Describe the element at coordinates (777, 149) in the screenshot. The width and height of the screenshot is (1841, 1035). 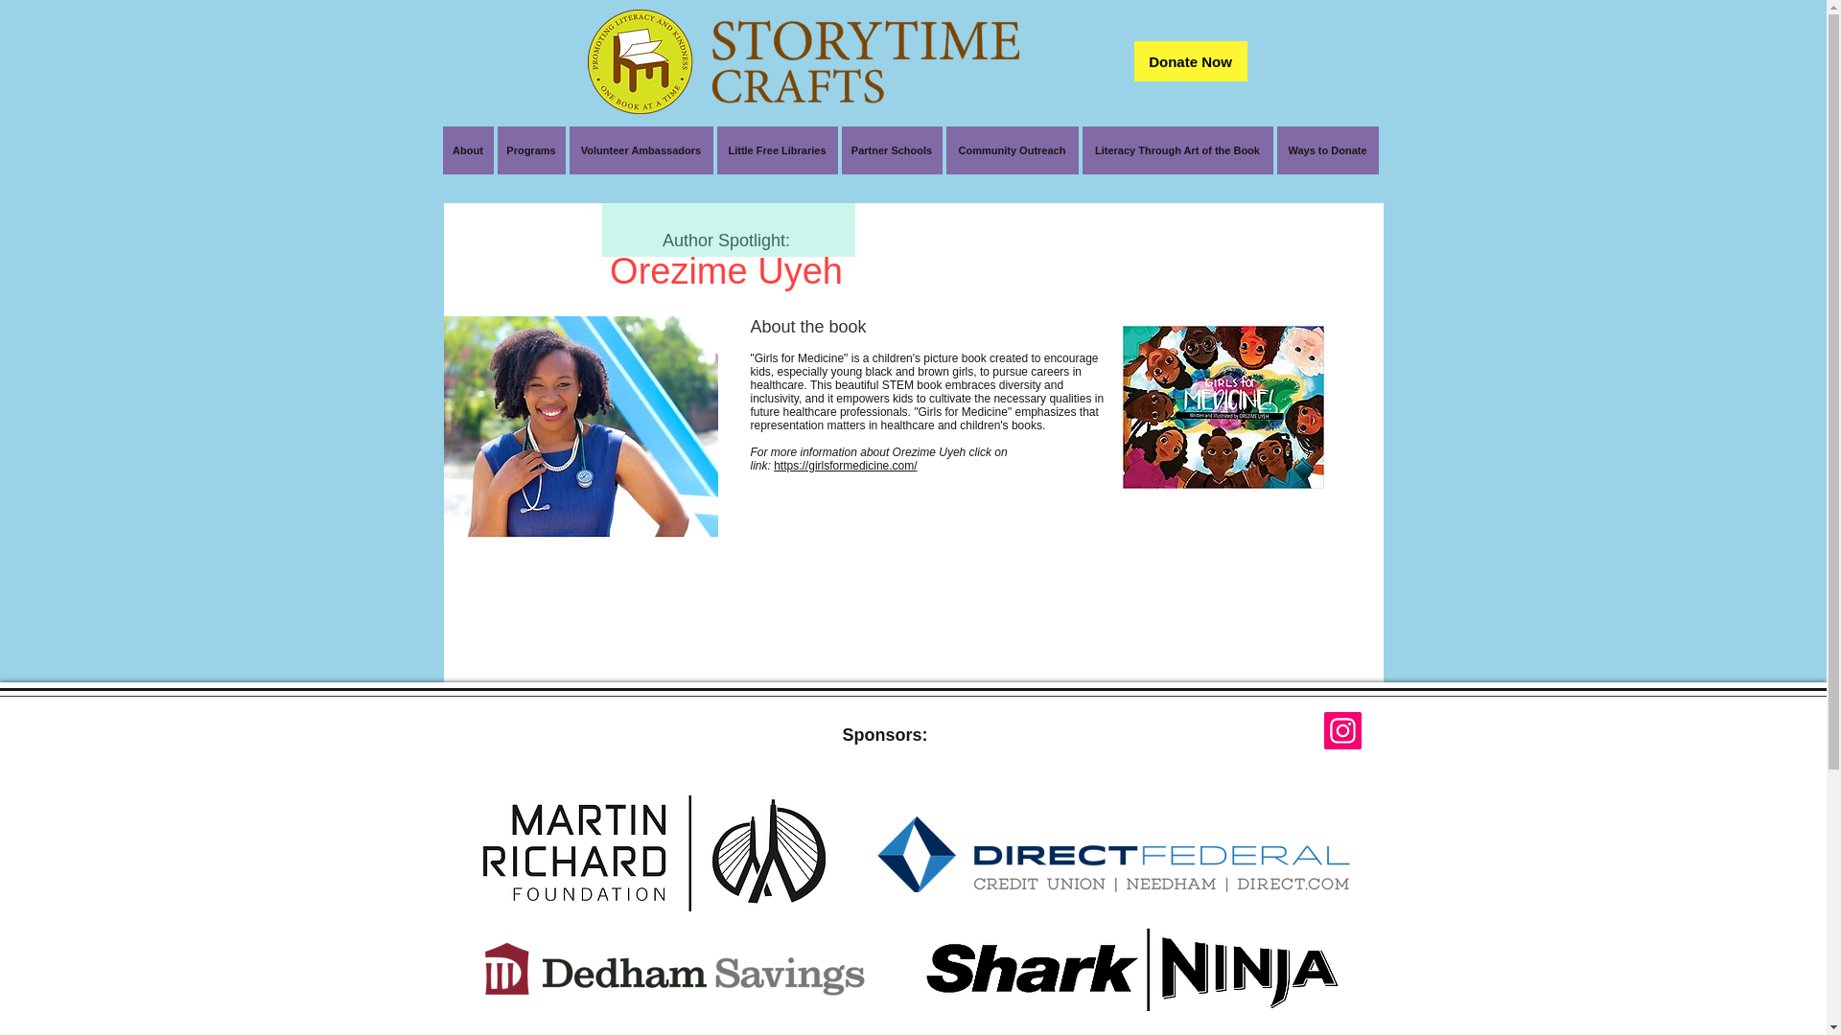
I see `Little Free Libraries` at that location.